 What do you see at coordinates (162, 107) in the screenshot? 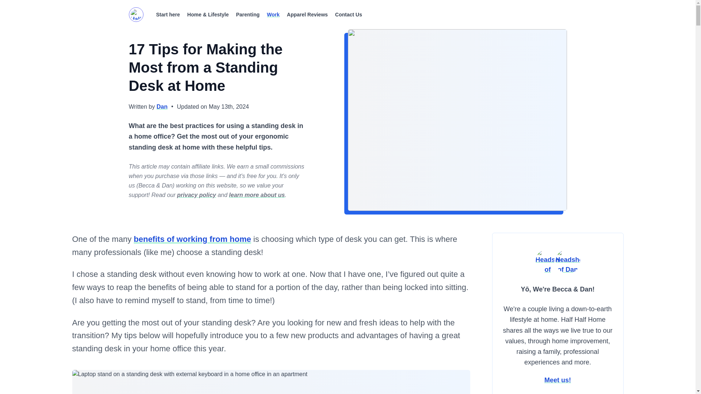
I see `Dan` at bounding box center [162, 107].